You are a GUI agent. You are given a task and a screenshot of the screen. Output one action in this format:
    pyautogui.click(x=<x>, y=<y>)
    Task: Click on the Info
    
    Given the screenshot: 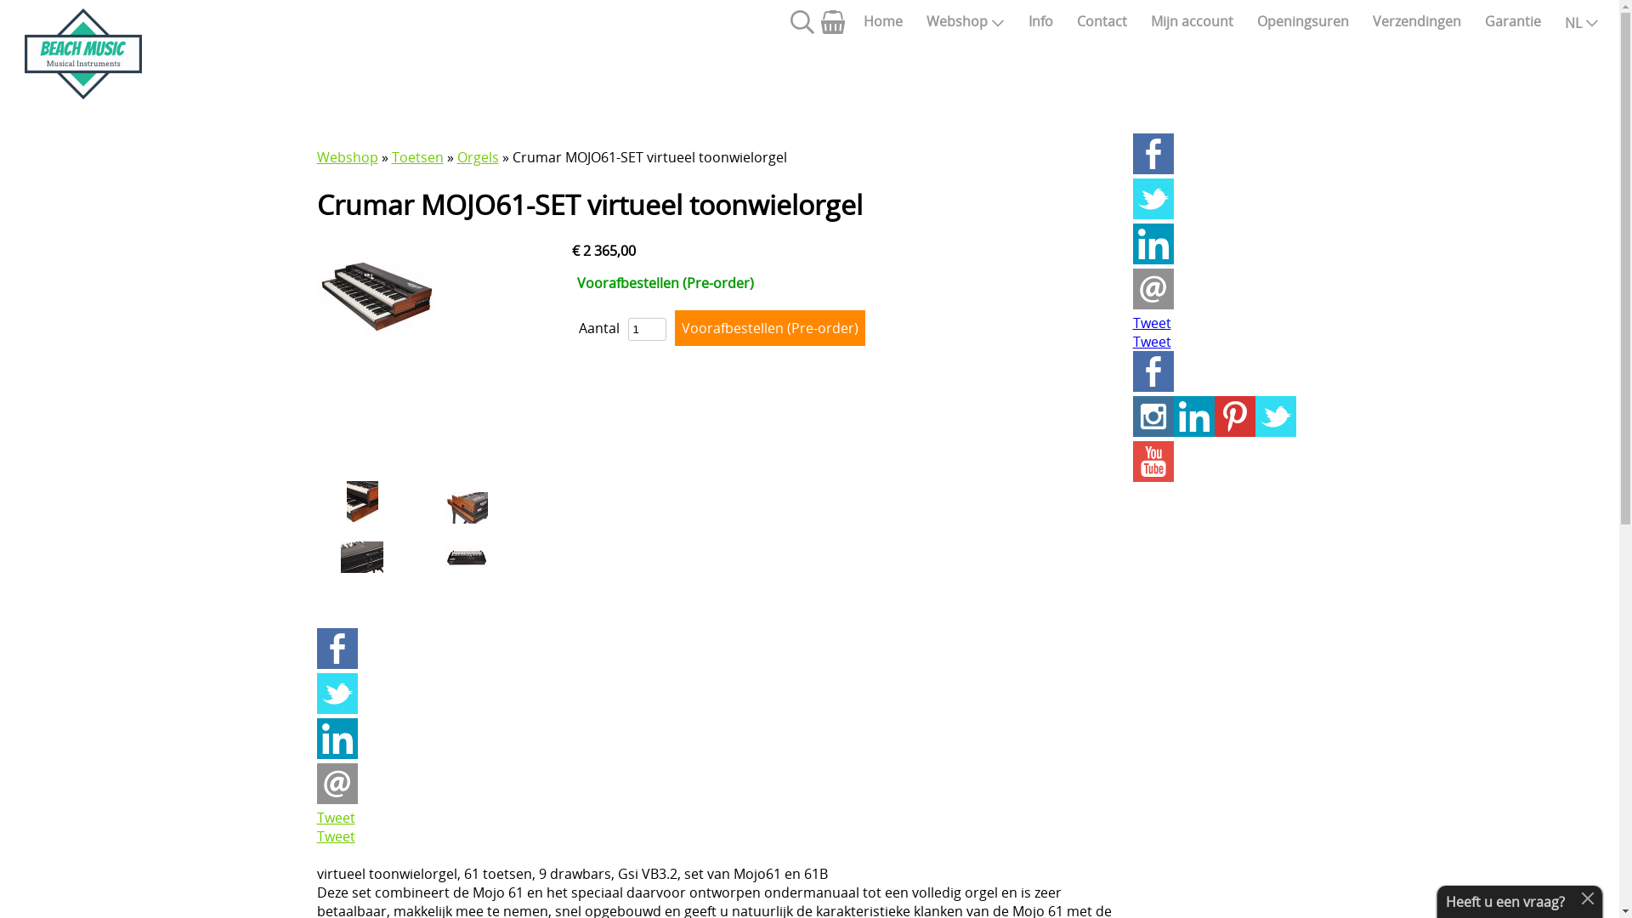 What is the action you would take?
    pyautogui.click(x=1040, y=21)
    